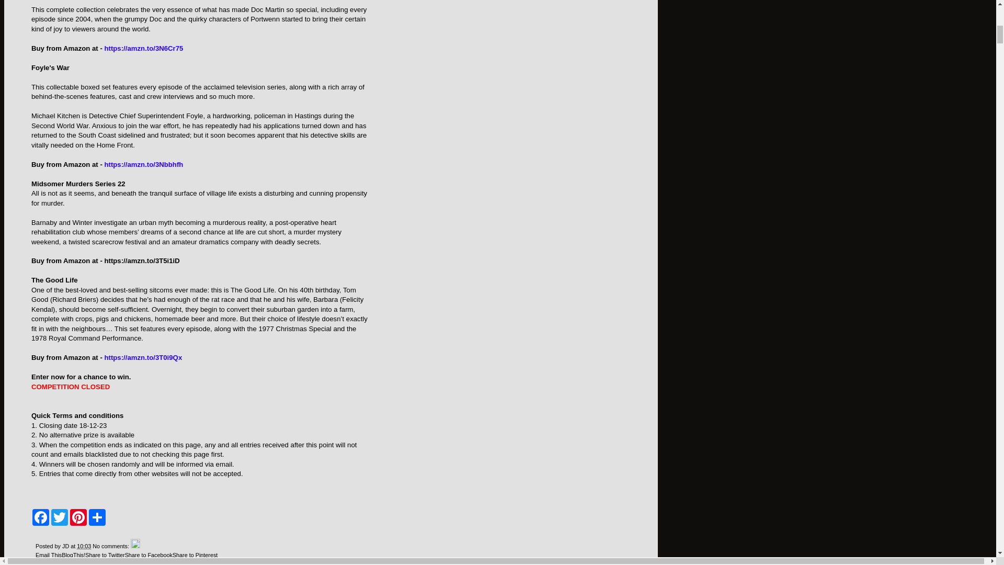 The height and width of the screenshot is (565, 1004). Describe the element at coordinates (195, 555) in the screenshot. I see `Share to Pinterest` at that location.